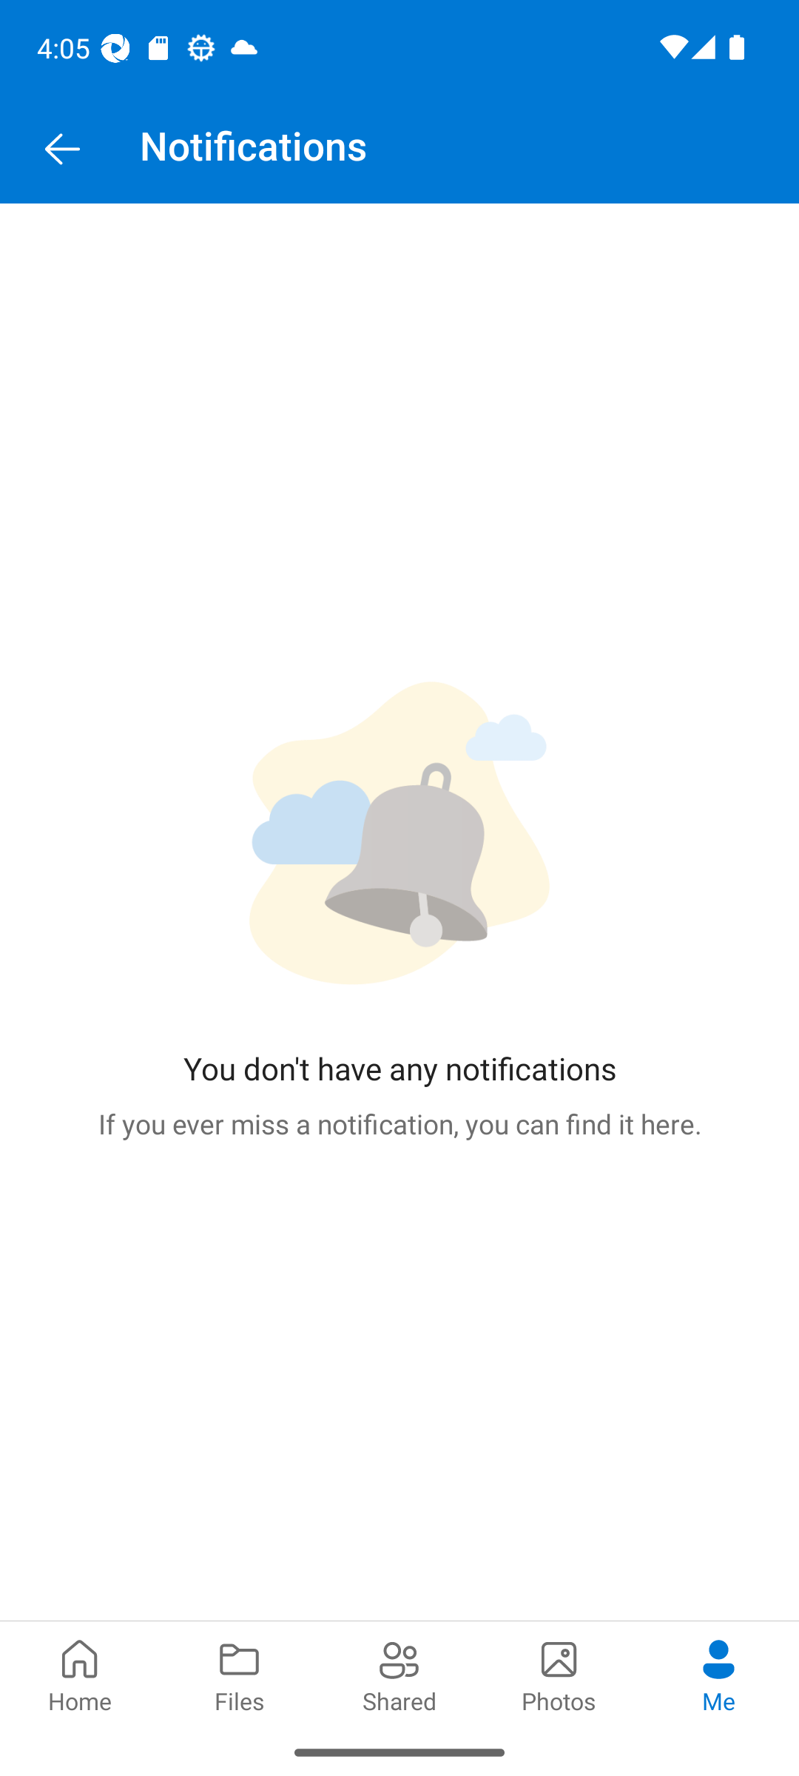 Image resolution: width=799 pixels, height=1776 pixels. What do you see at coordinates (62, 149) in the screenshot?
I see `Navigate Up` at bounding box center [62, 149].